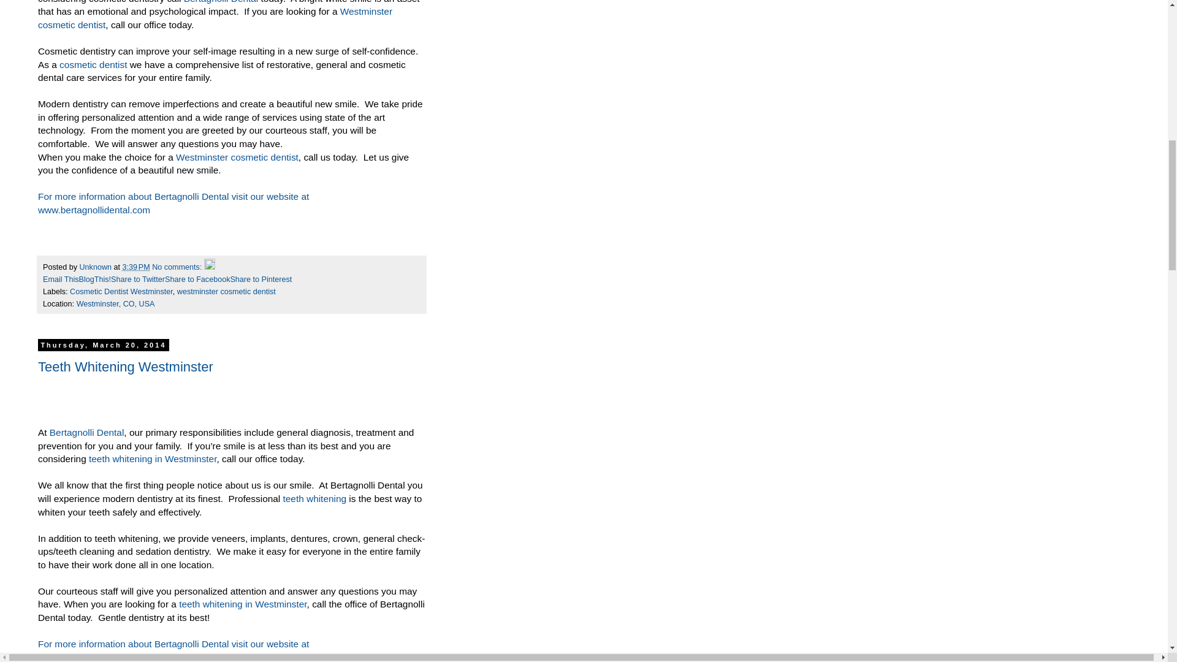 Image resolution: width=1177 pixels, height=662 pixels. What do you see at coordinates (60, 280) in the screenshot?
I see `Email This` at bounding box center [60, 280].